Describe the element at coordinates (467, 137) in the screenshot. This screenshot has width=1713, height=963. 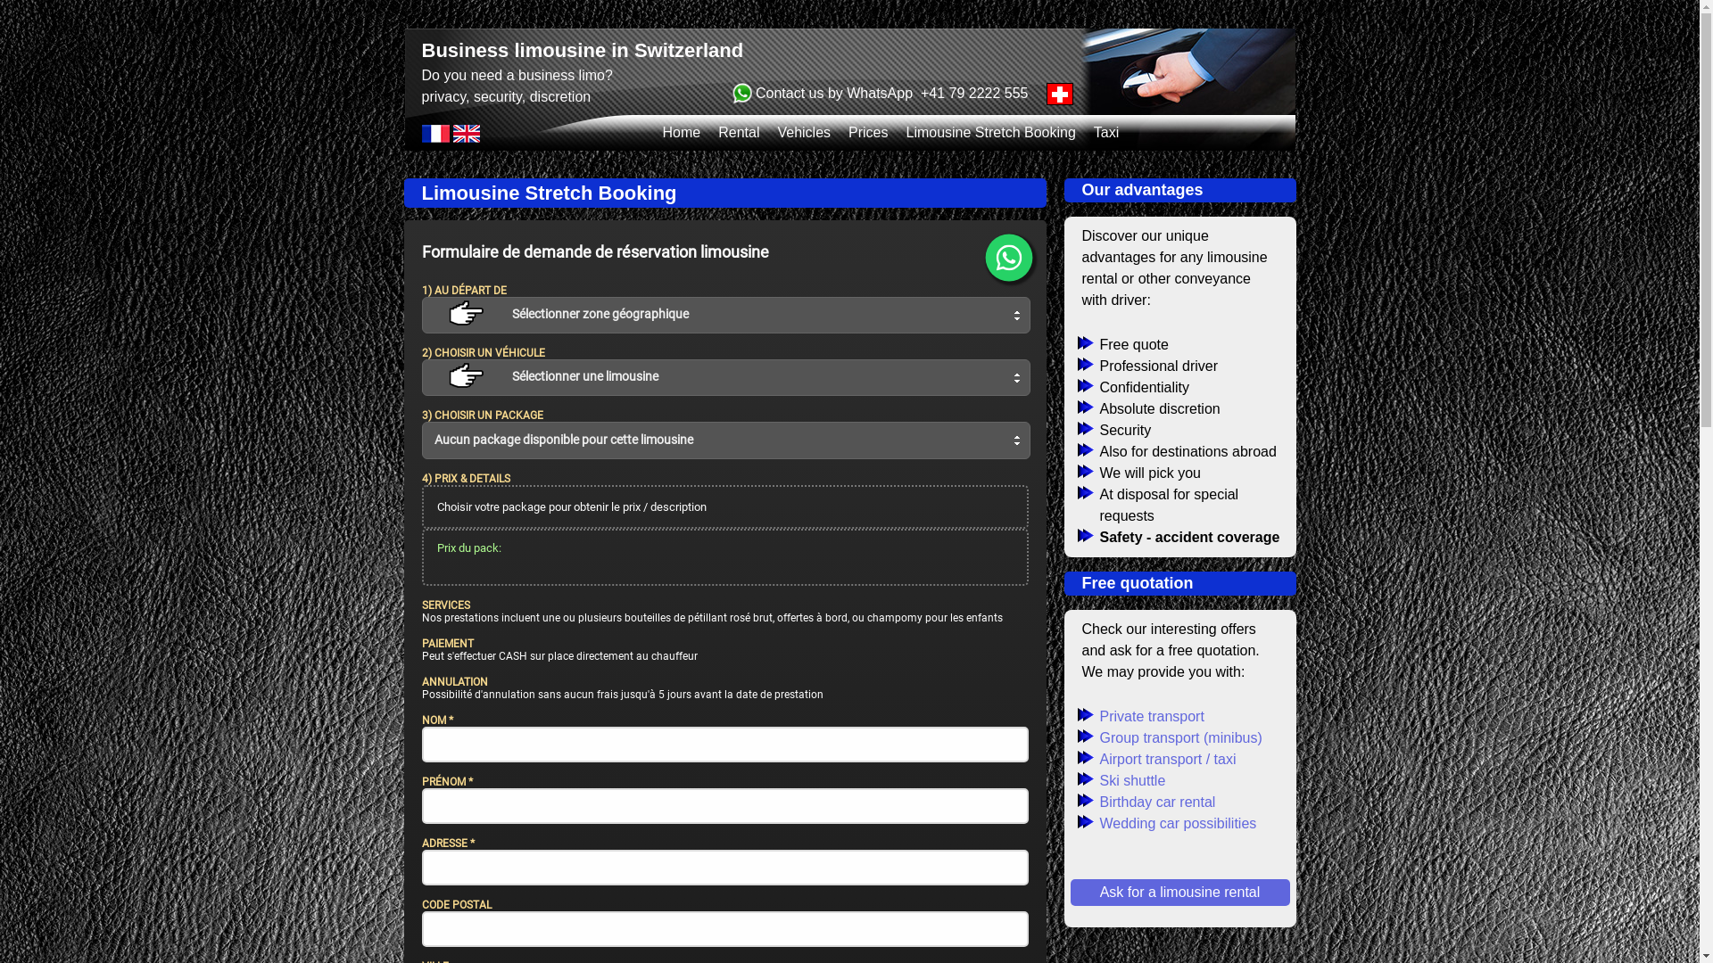
I see `Car with driver in Switzerland` at that location.